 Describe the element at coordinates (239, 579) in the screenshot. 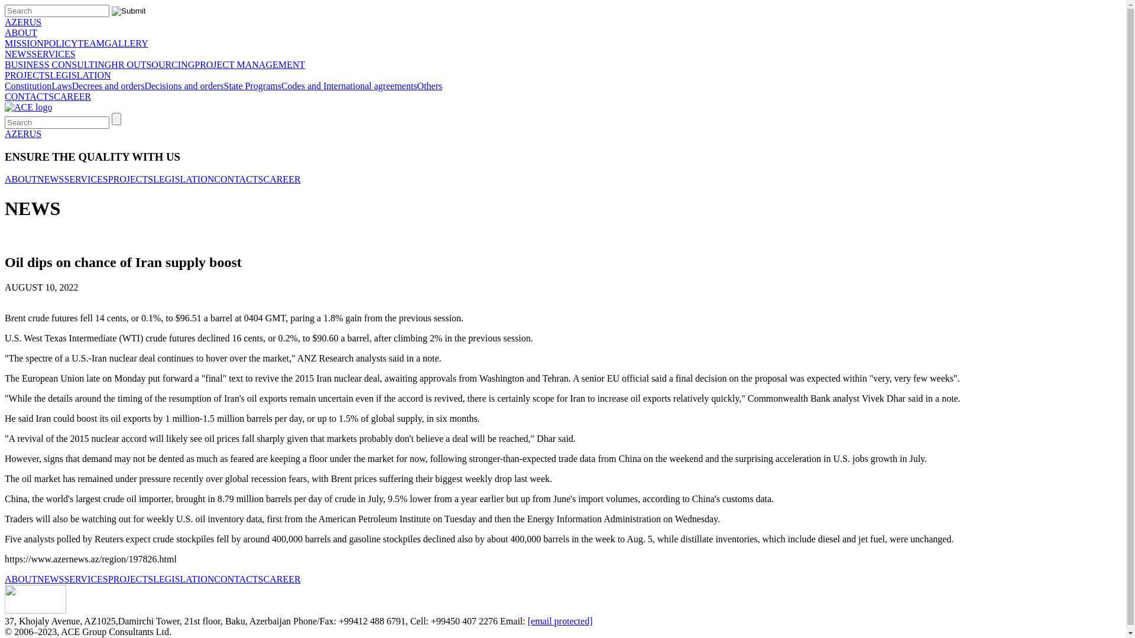

I see `CONTACTS` at that location.